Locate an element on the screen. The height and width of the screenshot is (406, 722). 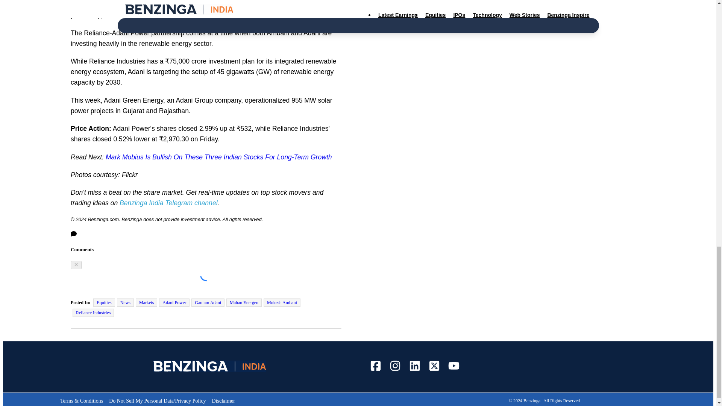
Markets is located at coordinates (146, 302).